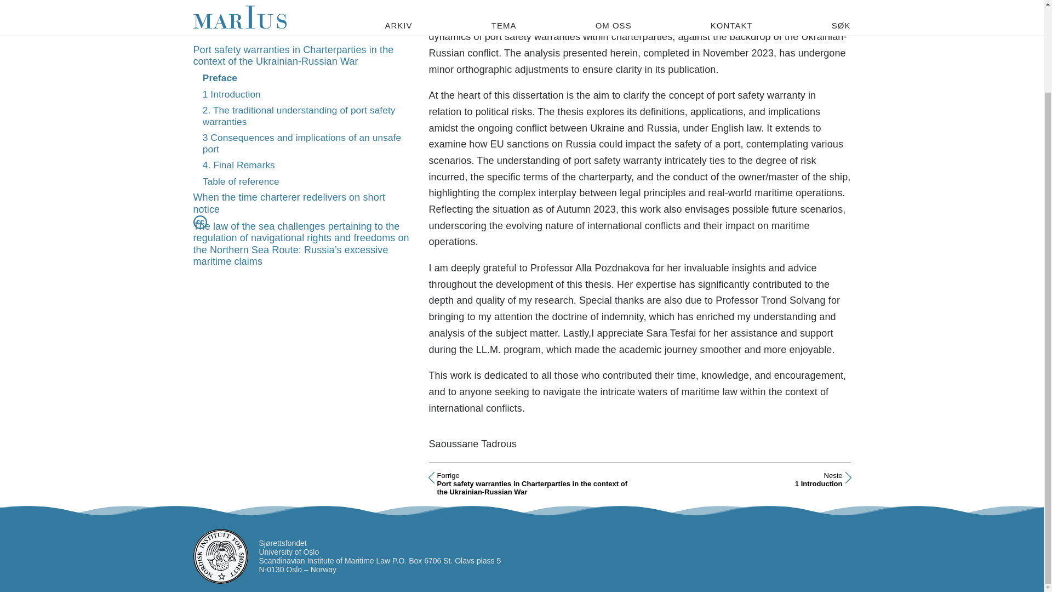  Describe the element at coordinates (239, 107) in the screenshot. I see `Publiseringspolitikk` at that location.